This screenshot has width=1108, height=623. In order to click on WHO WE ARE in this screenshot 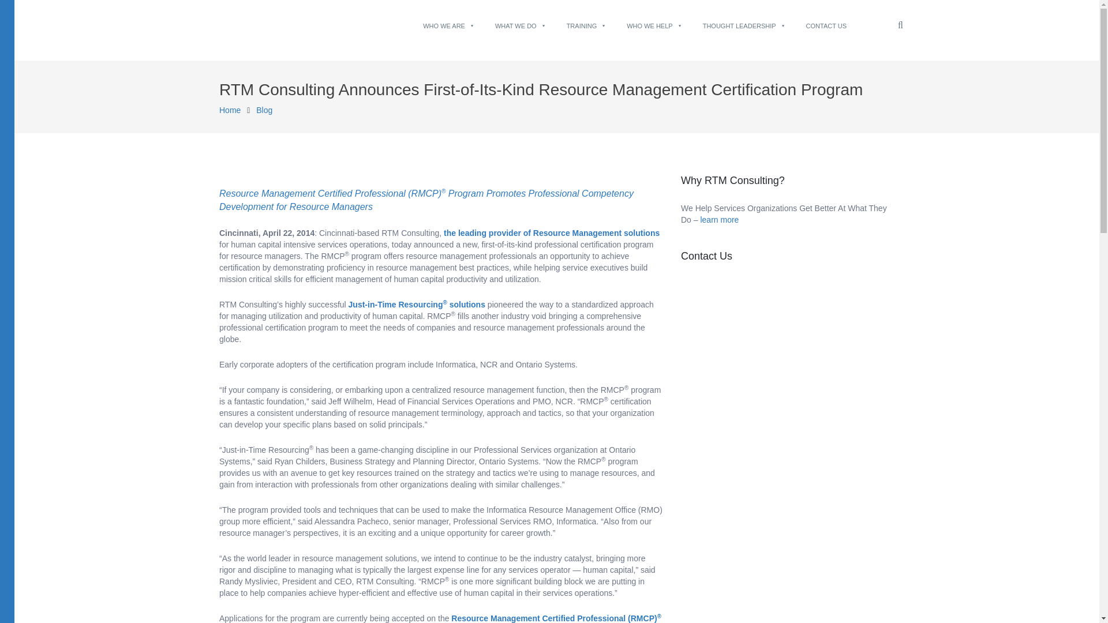, I will do `click(449, 20)`.